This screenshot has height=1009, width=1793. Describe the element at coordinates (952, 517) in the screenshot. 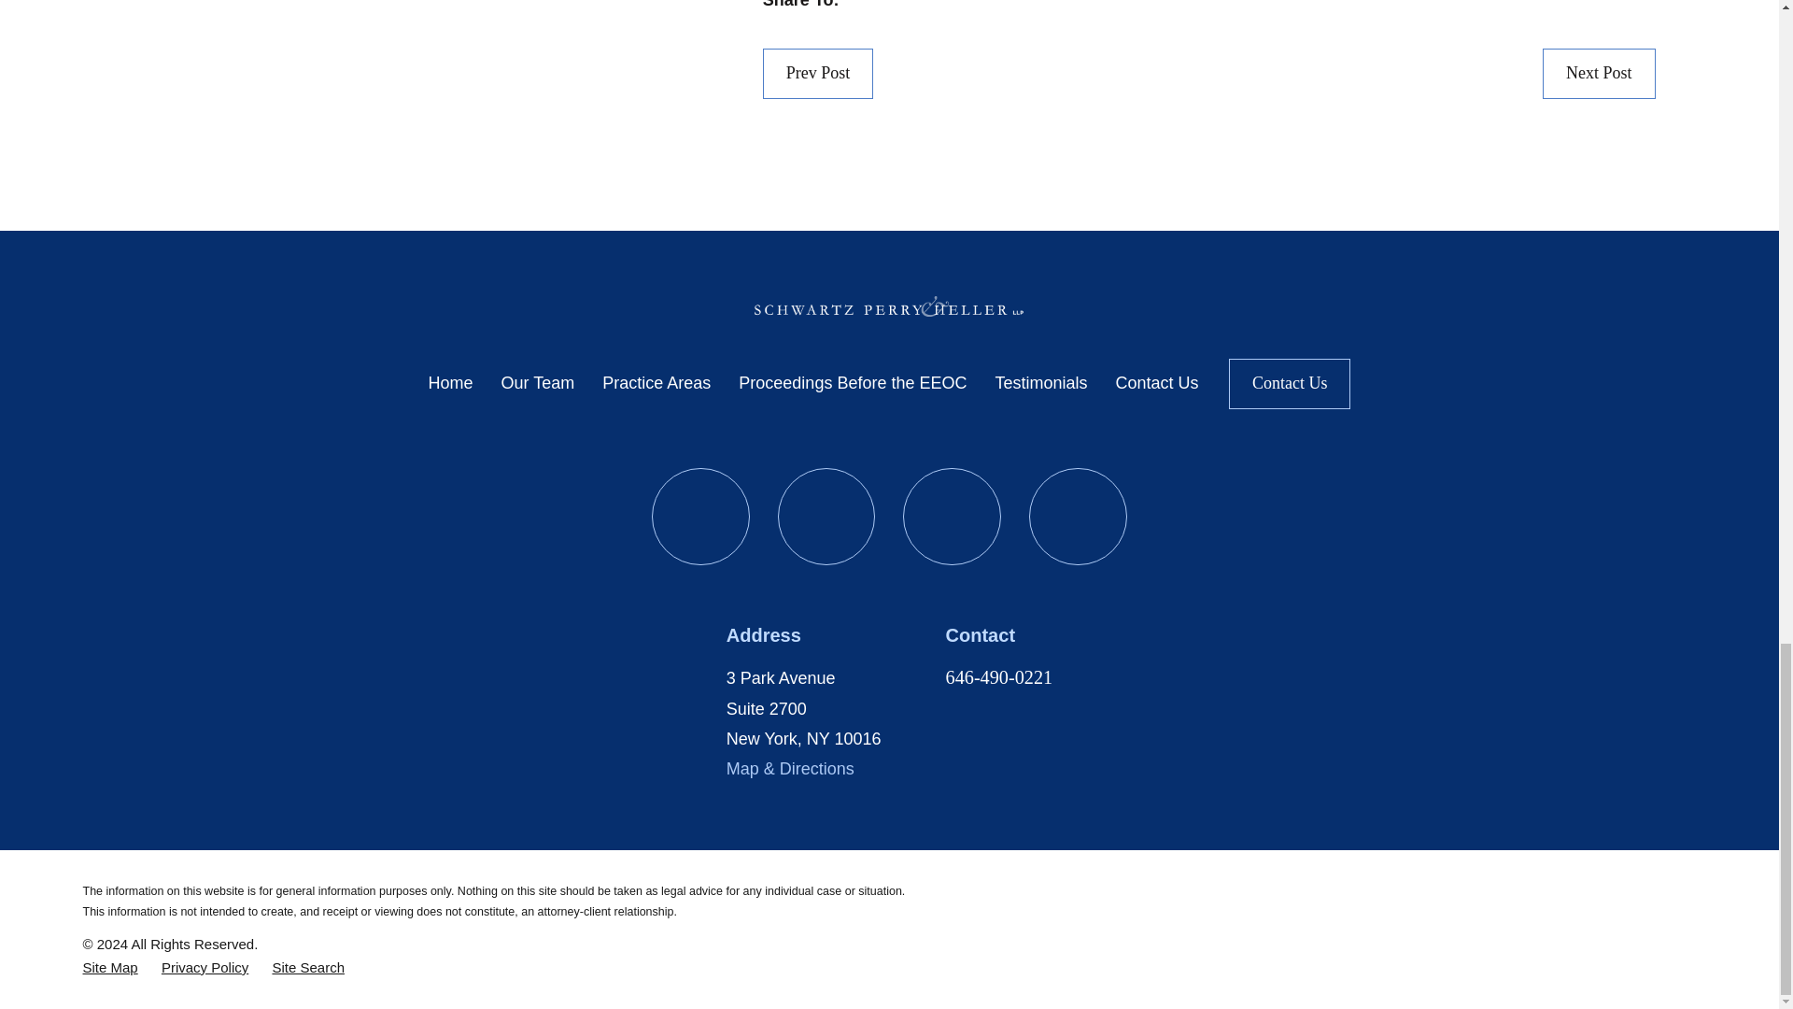

I see `Twitter` at that location.